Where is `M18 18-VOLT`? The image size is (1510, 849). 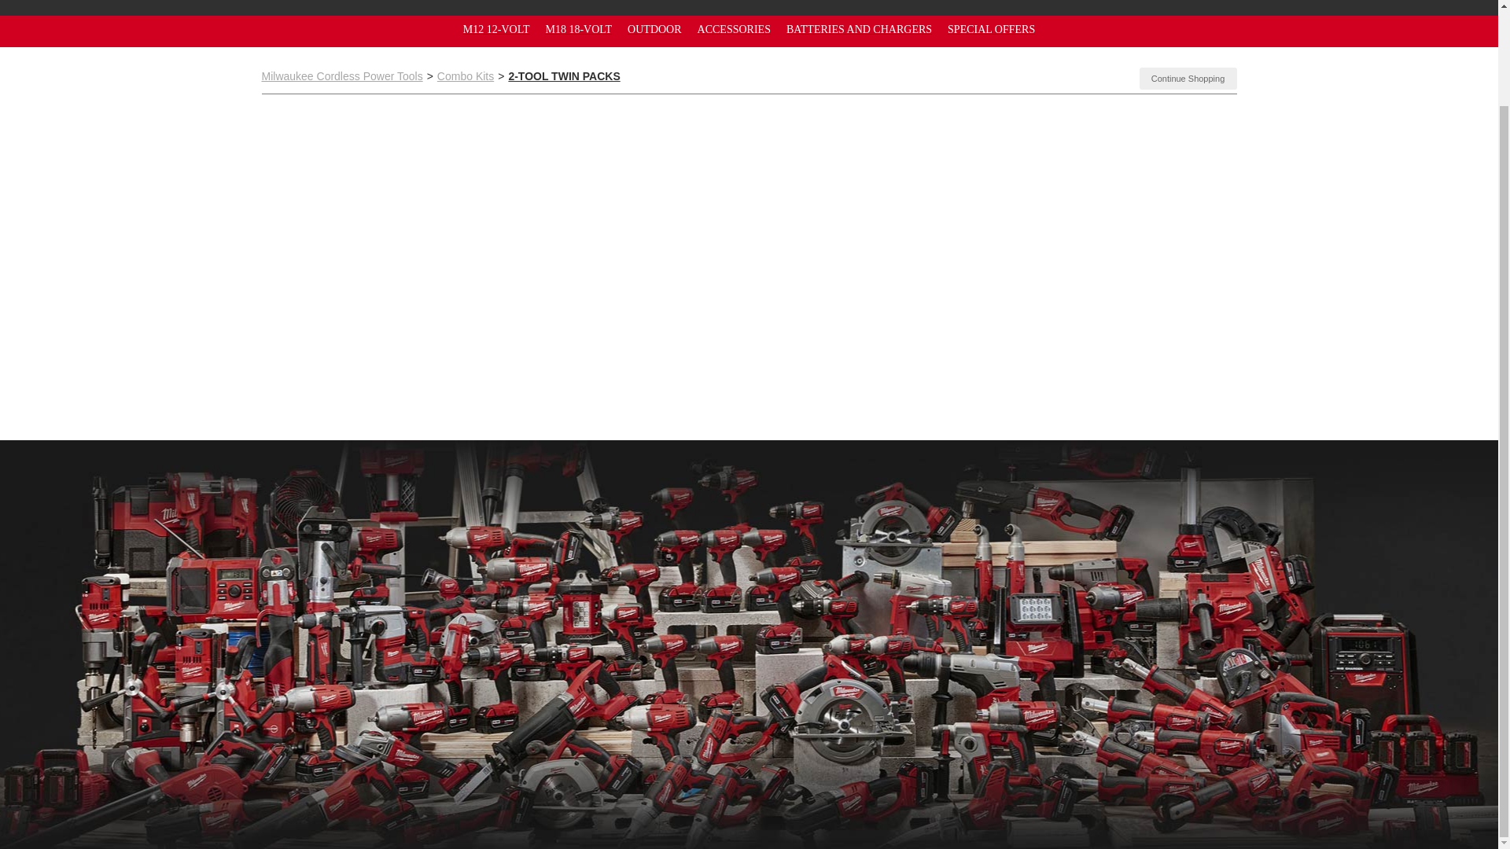 M18 18-VOLT is located at coordinates (578, 30).